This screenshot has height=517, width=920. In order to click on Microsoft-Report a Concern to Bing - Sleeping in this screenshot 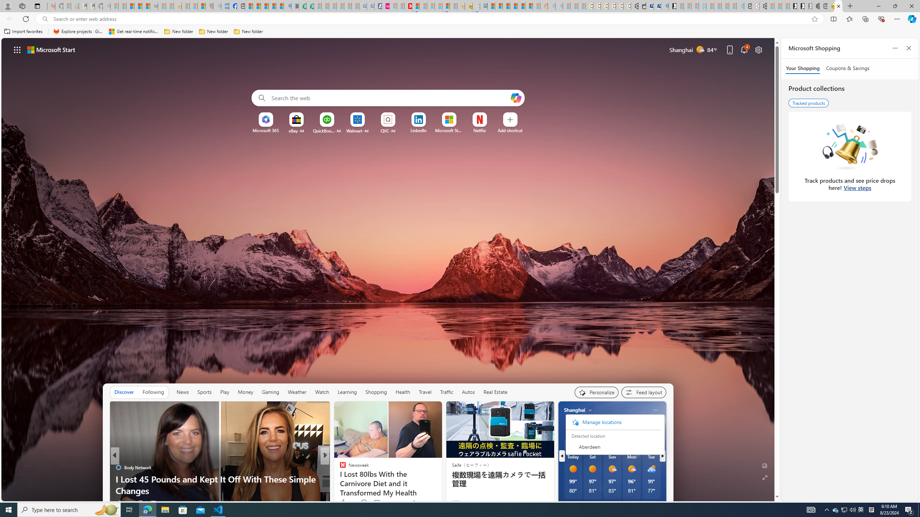, I will do `click(66, 6)`.